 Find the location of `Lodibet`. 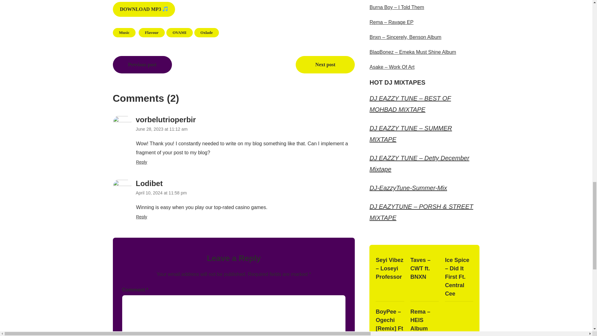

Lodibet is located at coordinates (149, 183).